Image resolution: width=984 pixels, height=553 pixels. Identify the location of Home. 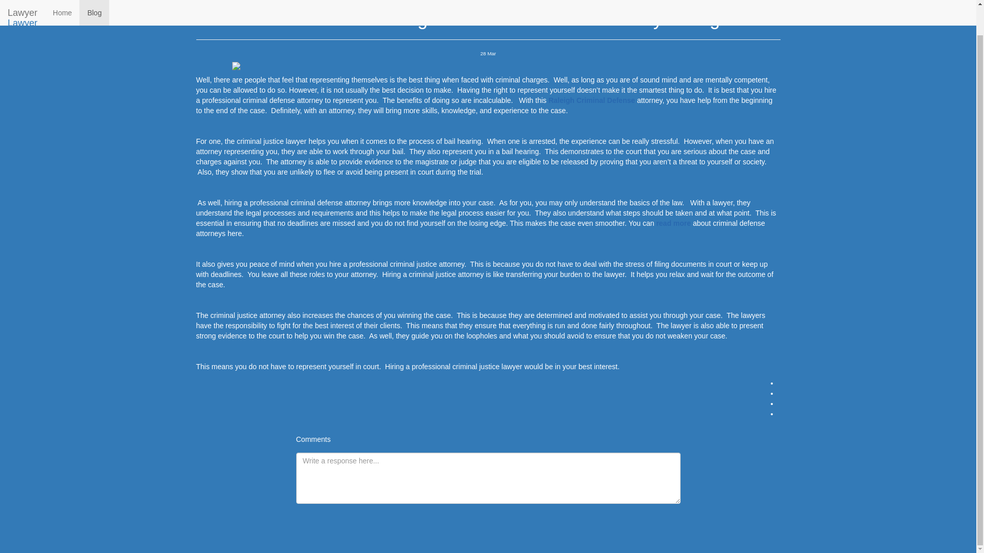
(34, 30).